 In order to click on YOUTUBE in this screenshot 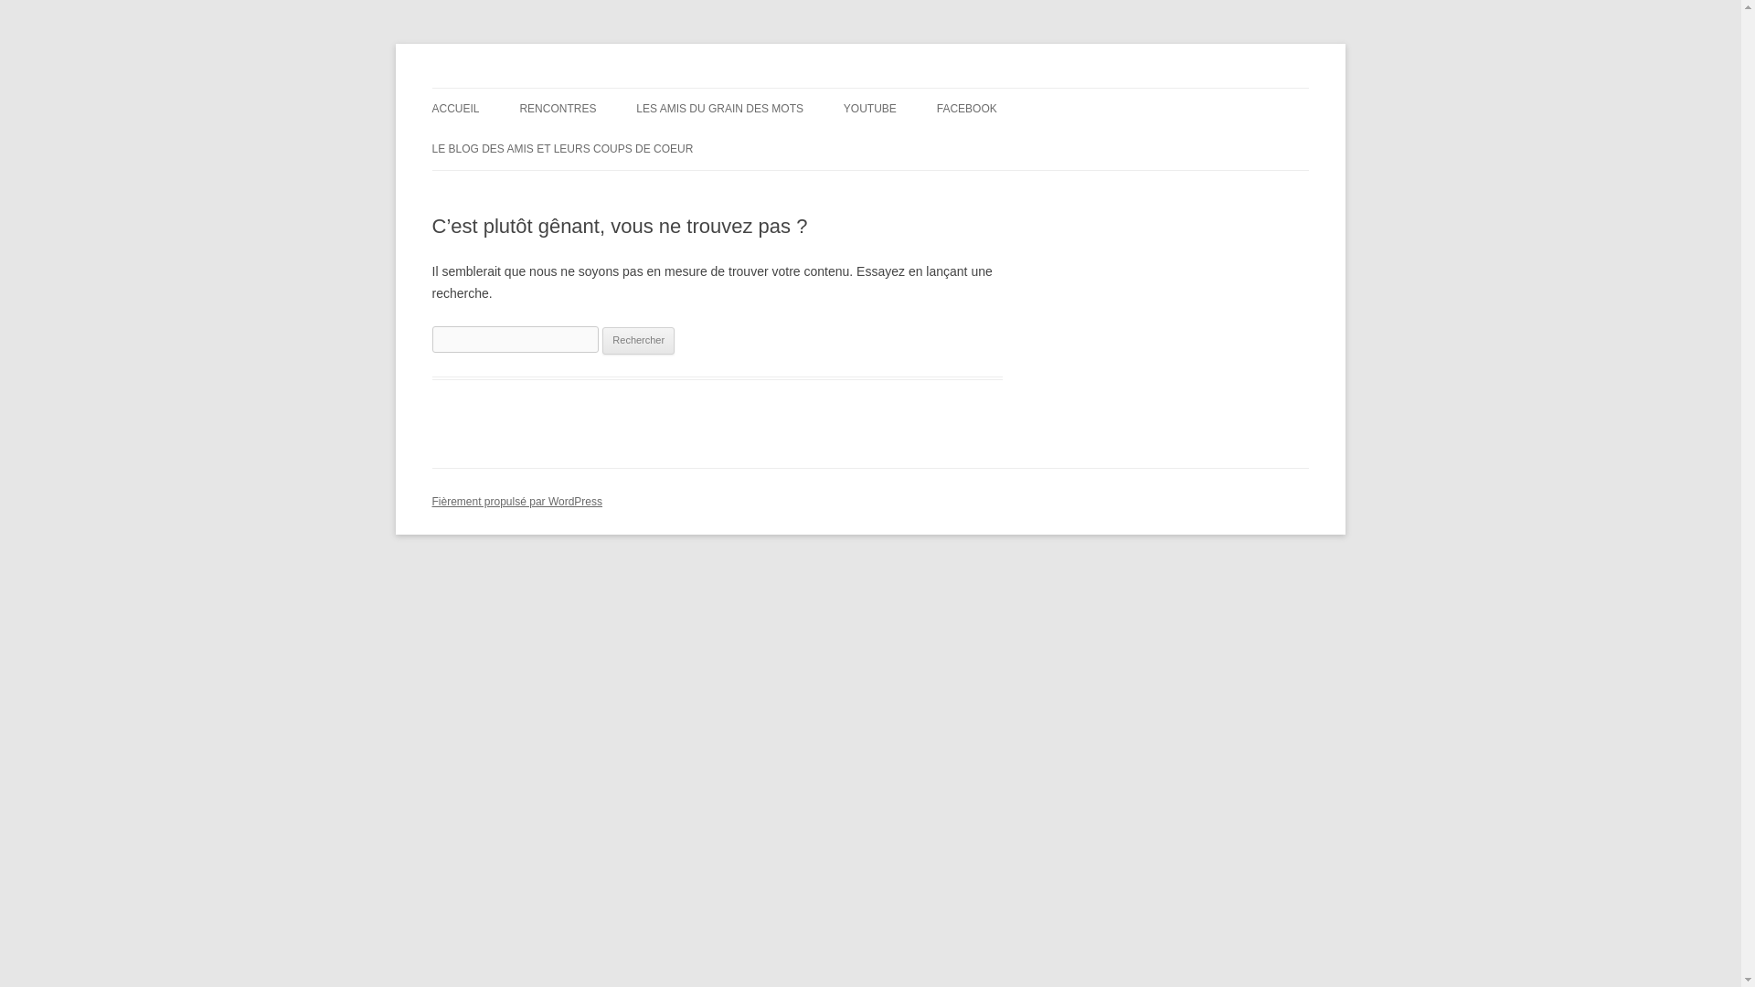, I will do `click(870, 109)`.